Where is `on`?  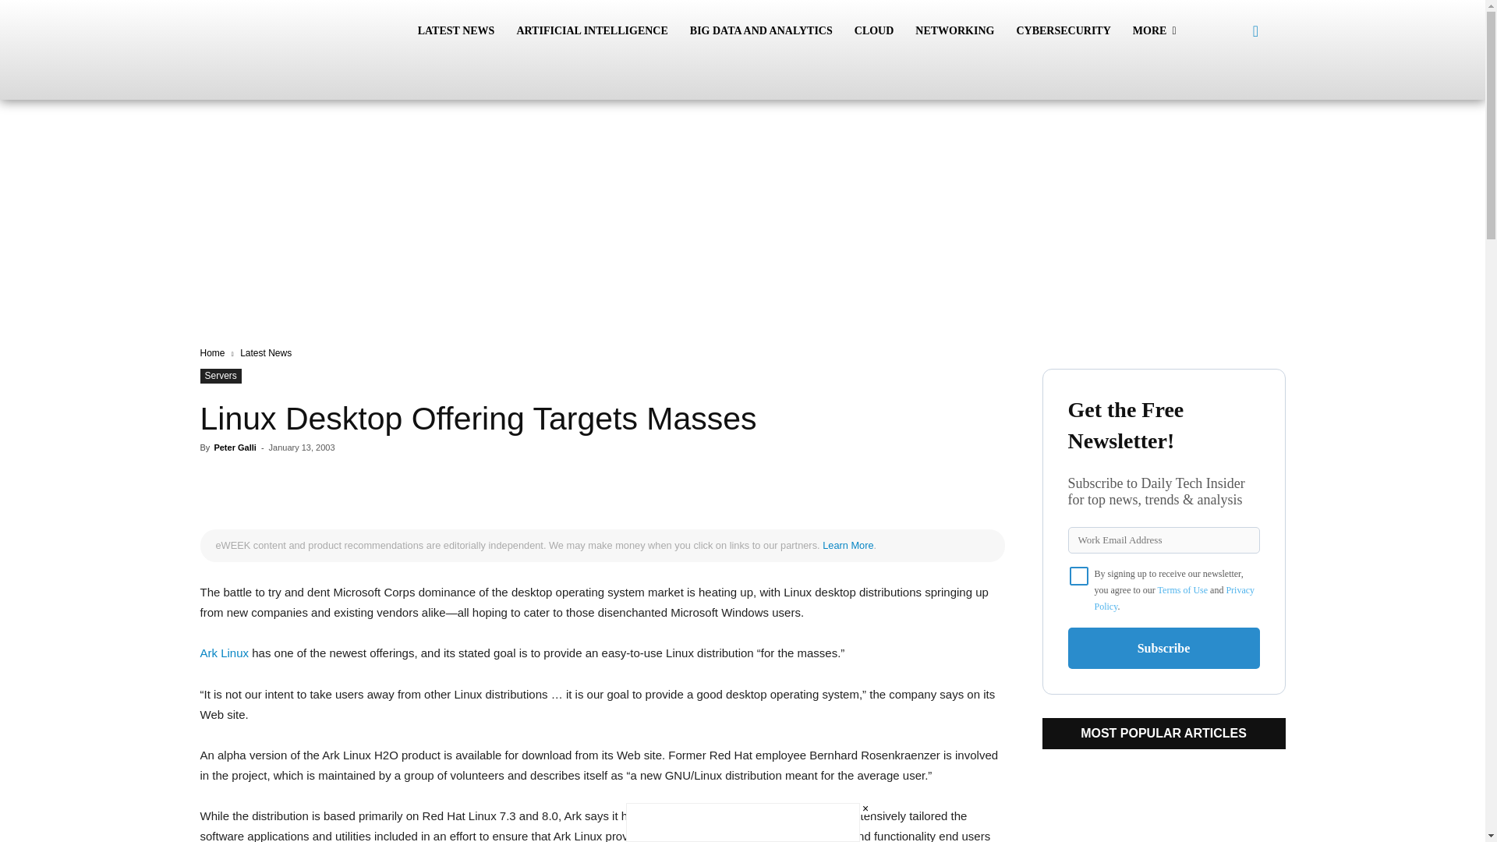 on is located at coordinates (1079, 575).